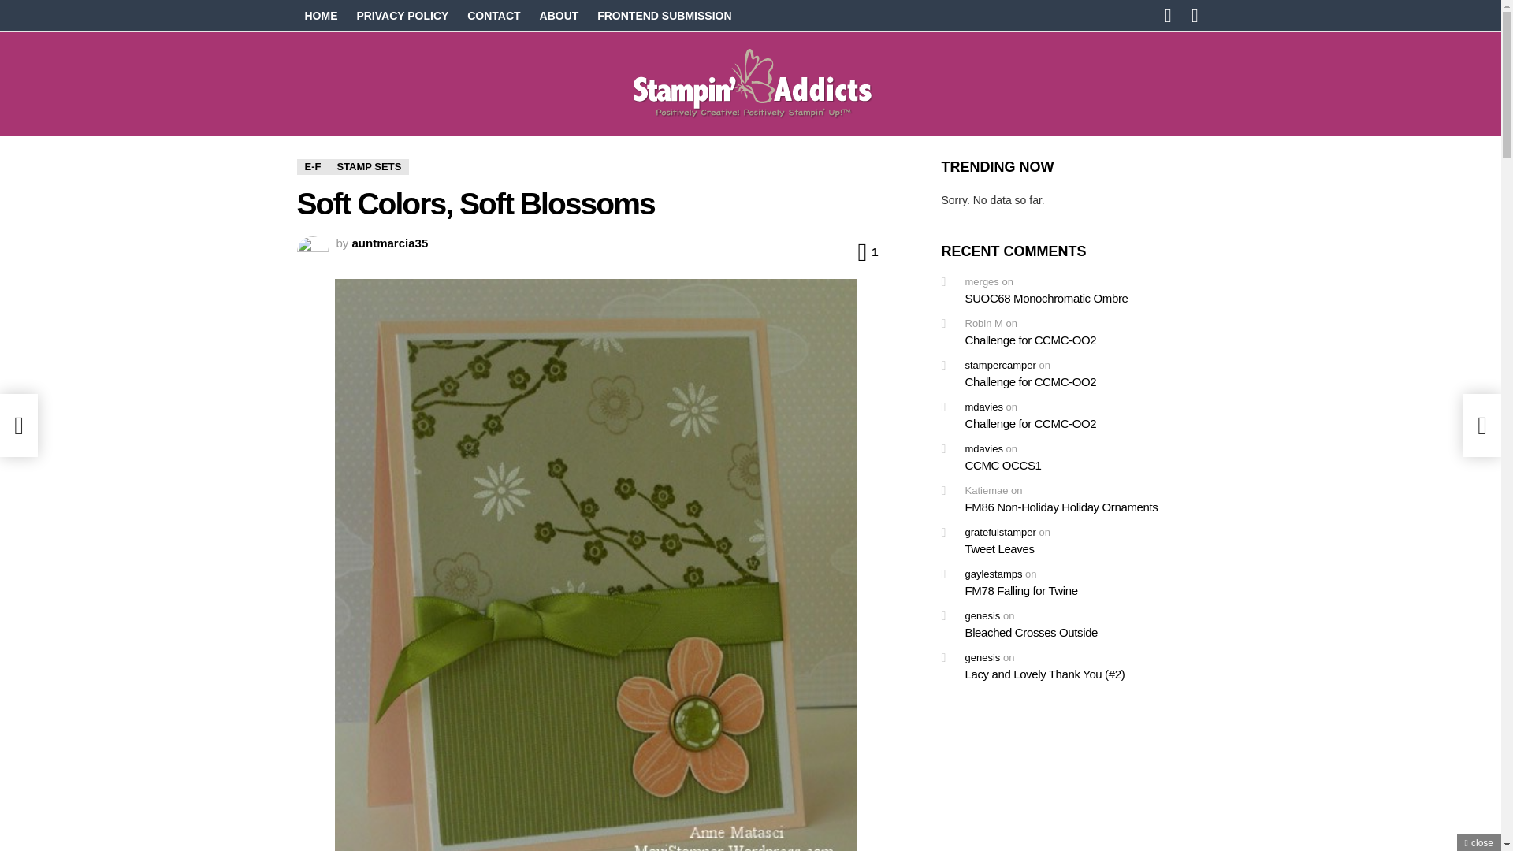 The height and width of the screenshot is (851, 1513). I want to click on HOME, so click(320, 16).